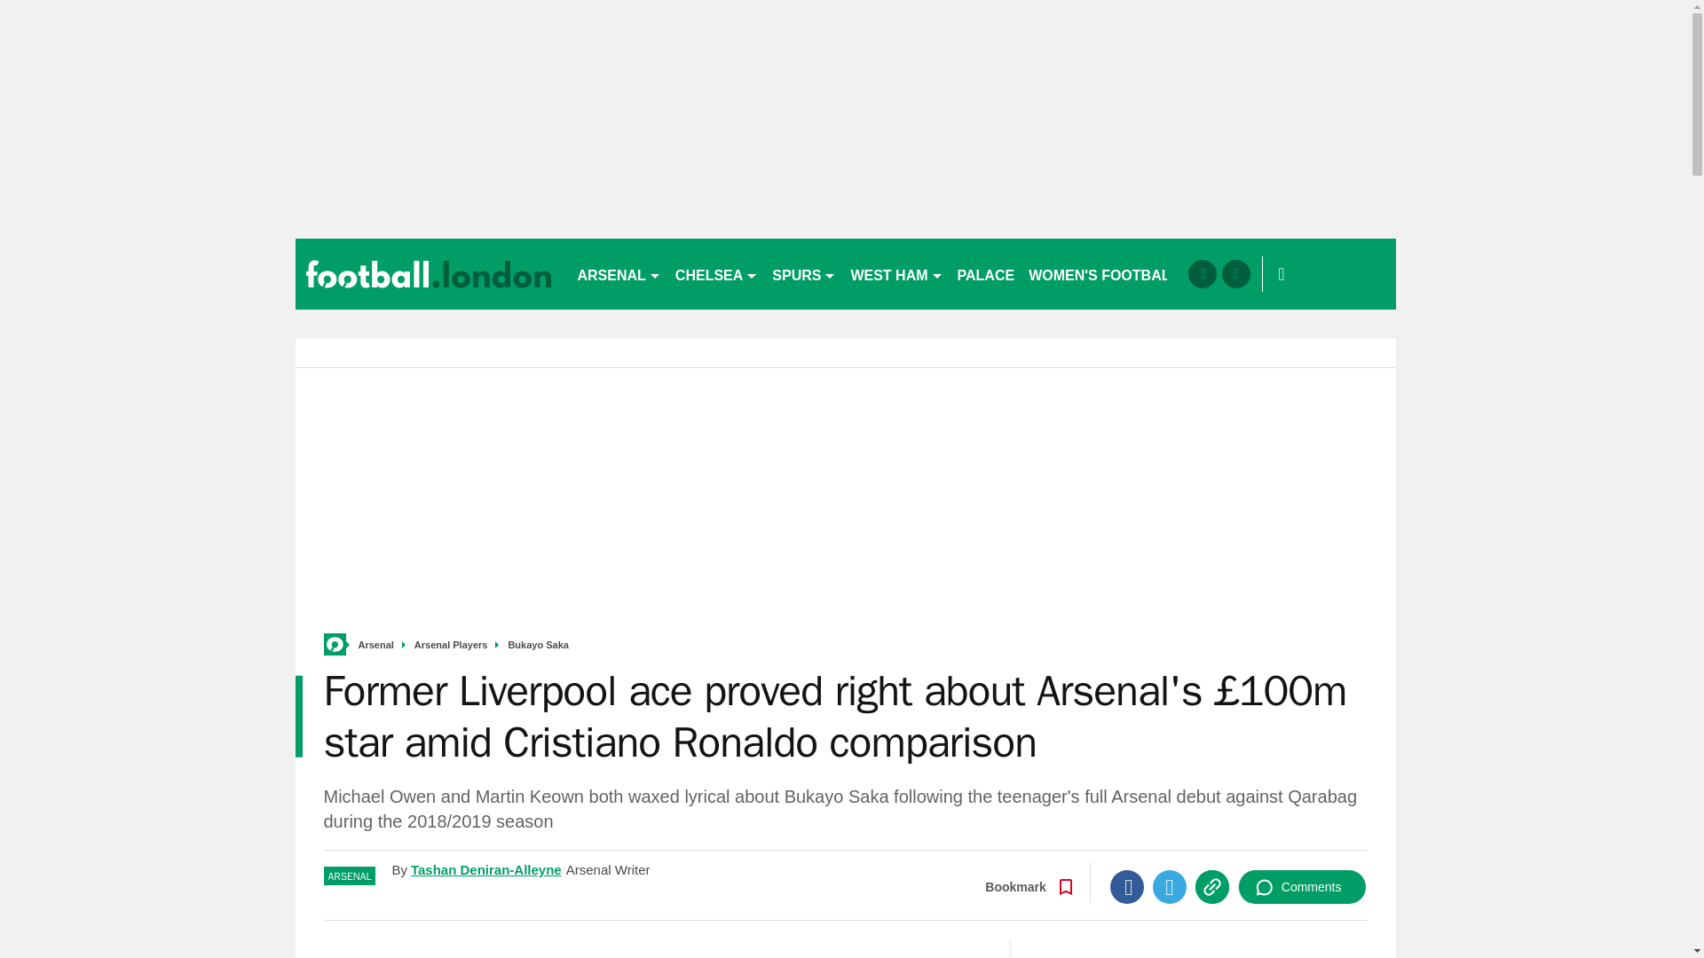 The width and height of the screenshot is (1704, 958). I want to click on Facebook, so click(1127, 887).